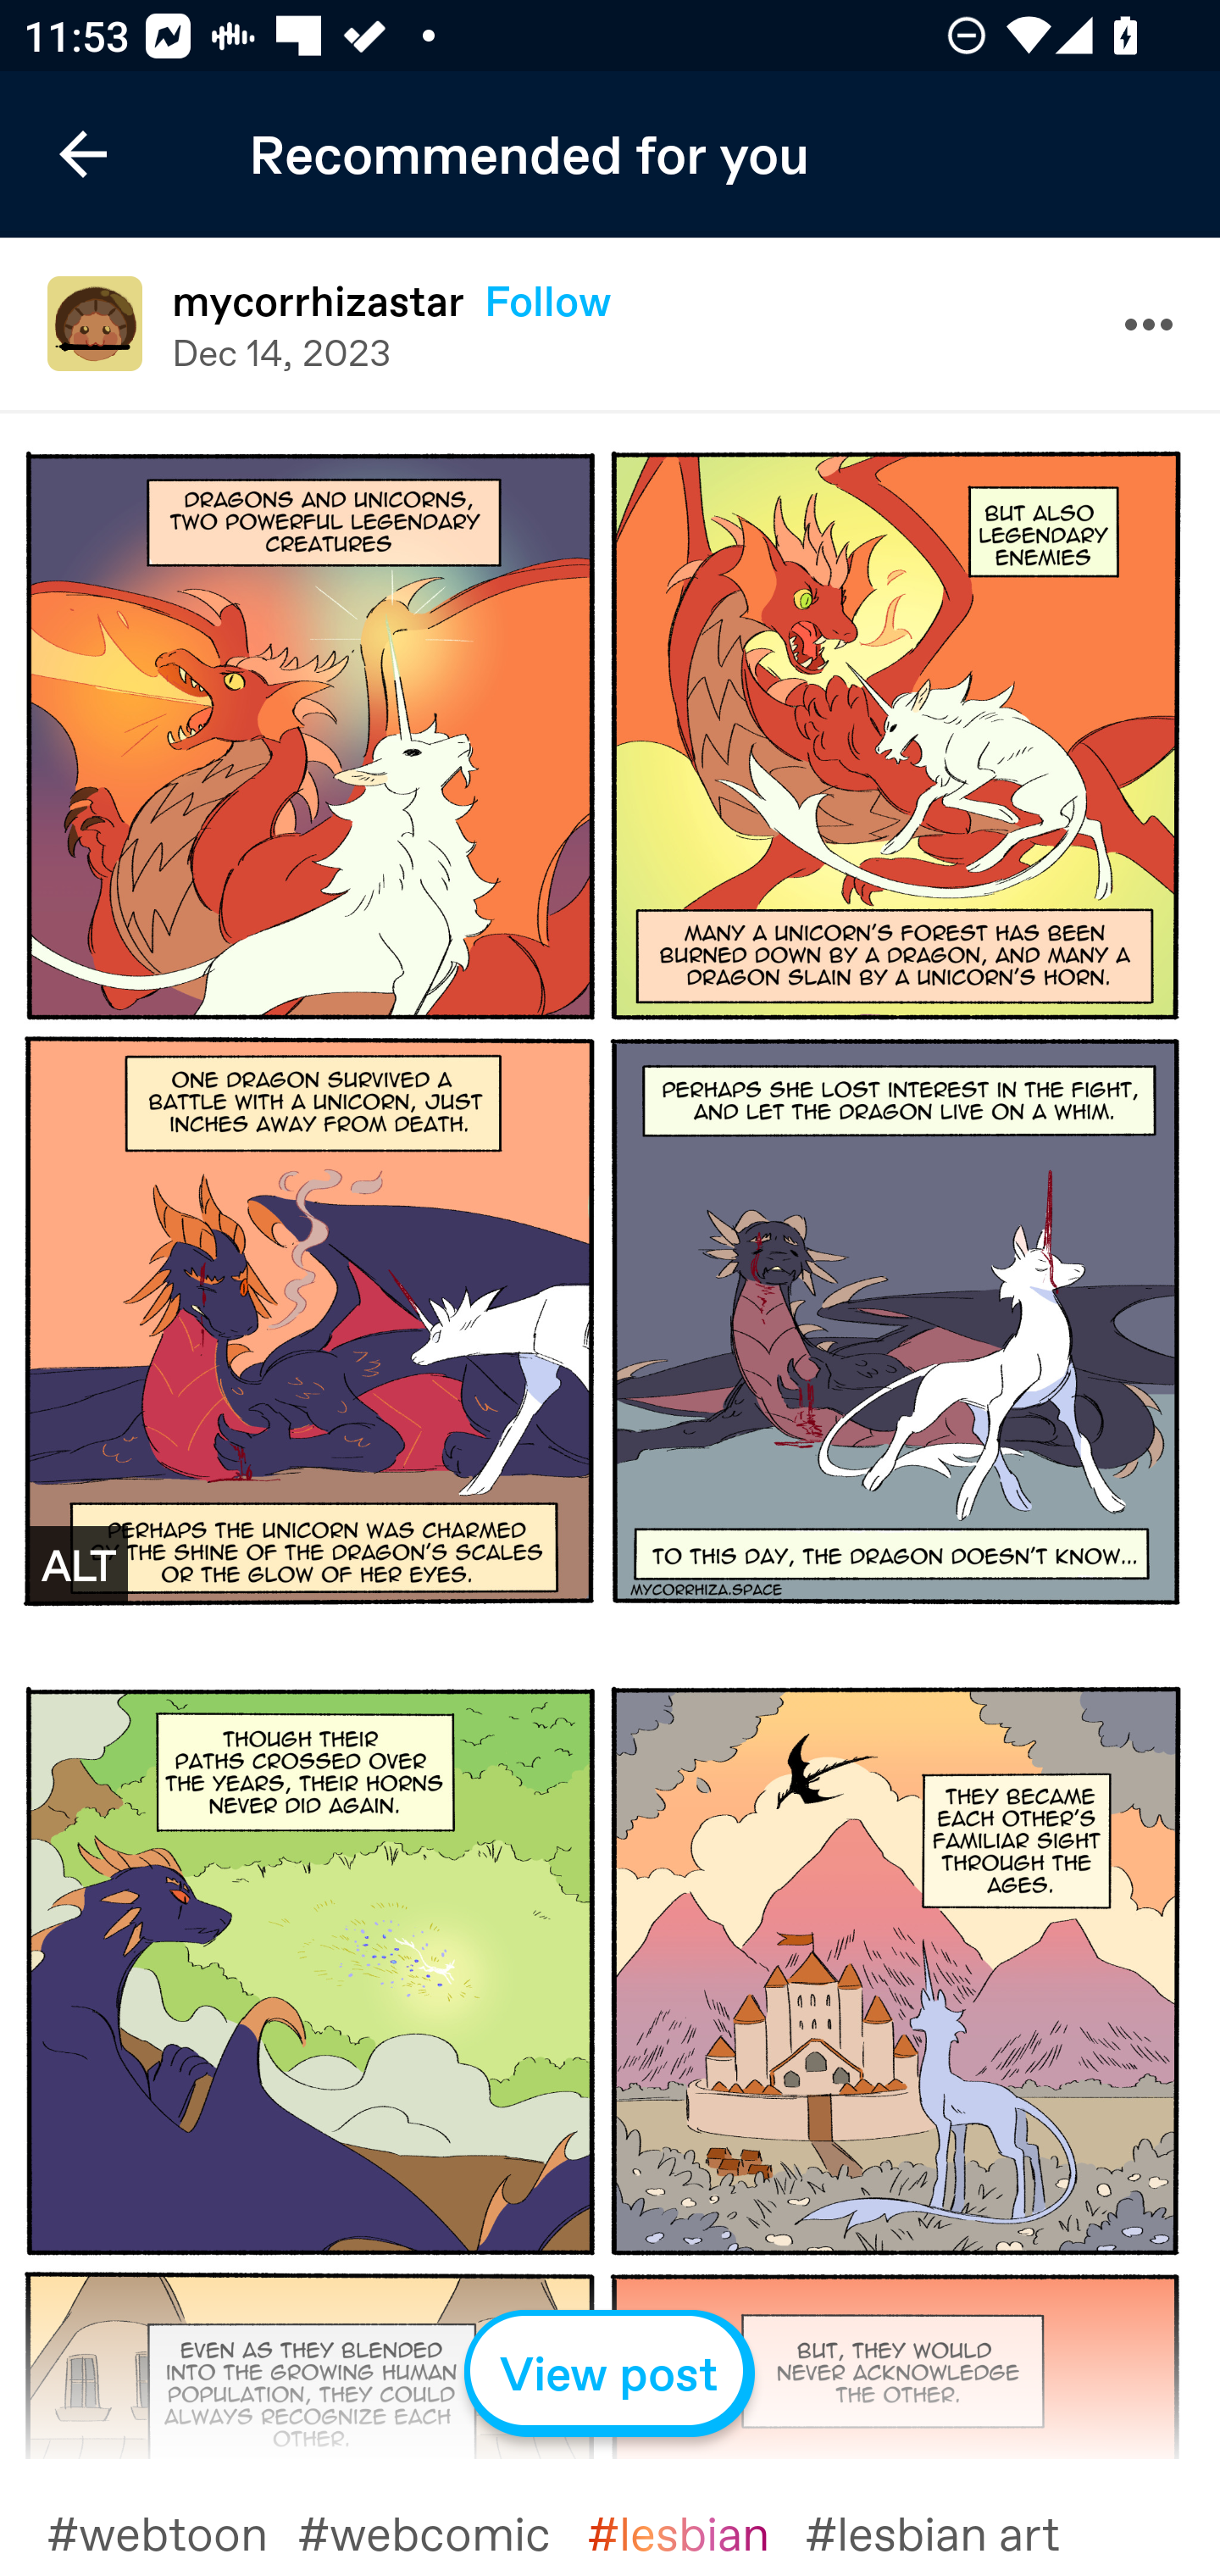  I want to click on #webcomic, so click(442, 2532).